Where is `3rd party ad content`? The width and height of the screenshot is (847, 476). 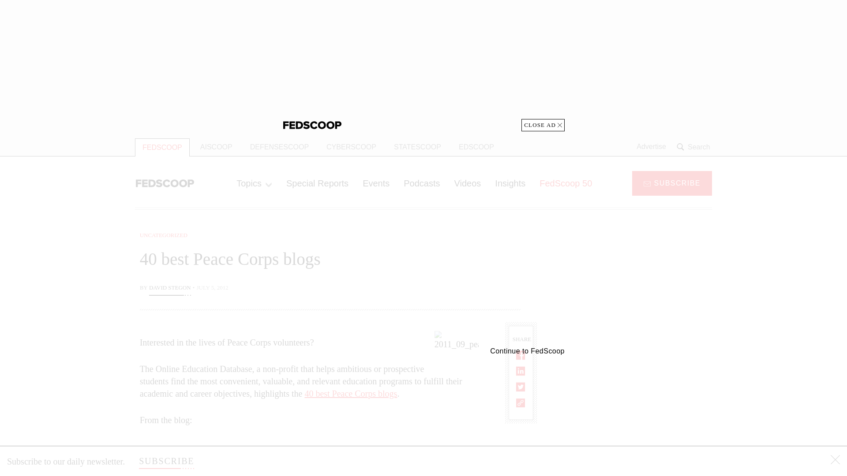
3rd party ad content is located at coordinates (423, 65).